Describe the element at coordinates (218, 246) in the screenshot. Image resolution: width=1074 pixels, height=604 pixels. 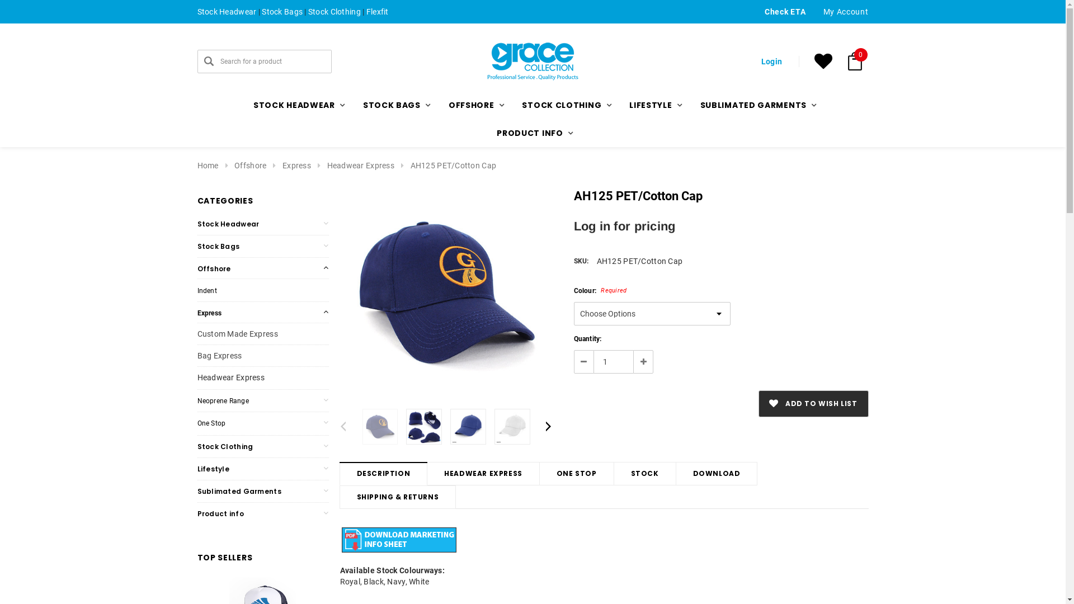
I see `Stock Bags` at that location.